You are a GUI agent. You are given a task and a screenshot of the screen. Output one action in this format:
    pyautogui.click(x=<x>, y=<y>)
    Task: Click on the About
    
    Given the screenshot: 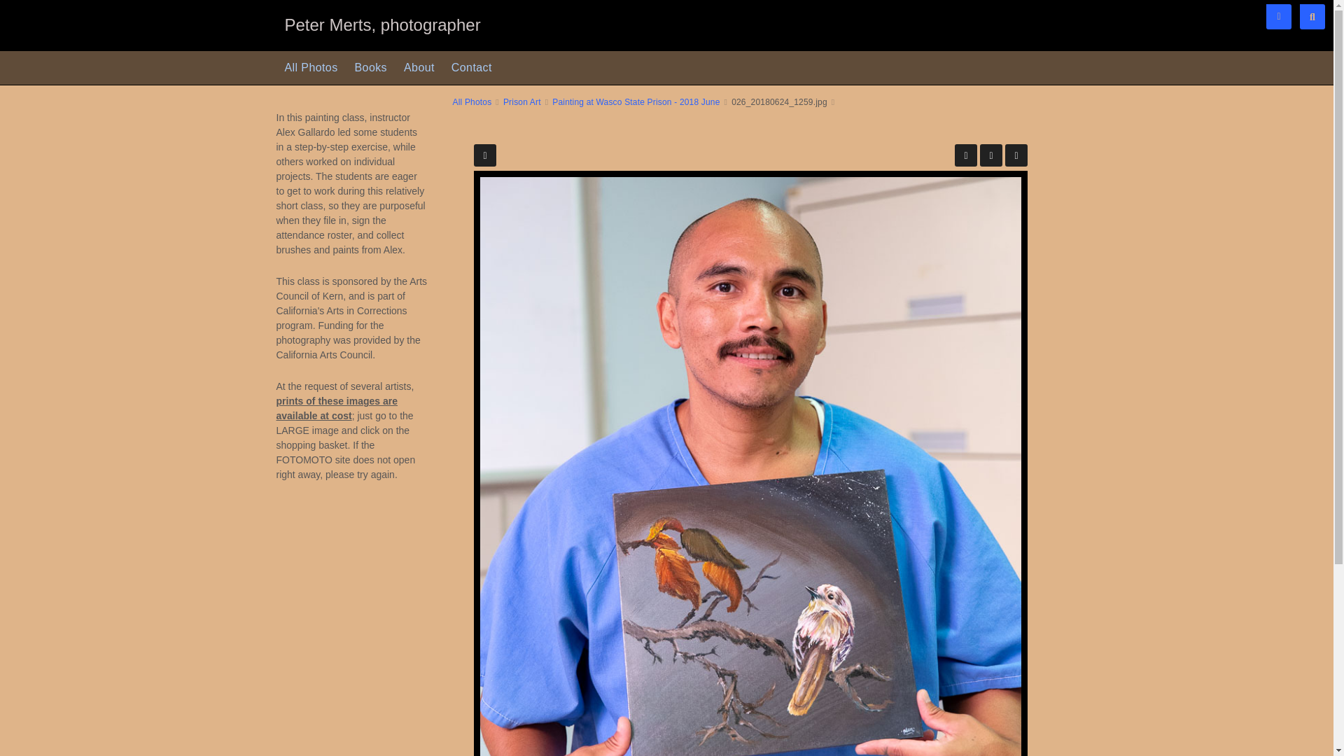 What is the action you would take?
    pyautogui.click(x=419, y=67)
    